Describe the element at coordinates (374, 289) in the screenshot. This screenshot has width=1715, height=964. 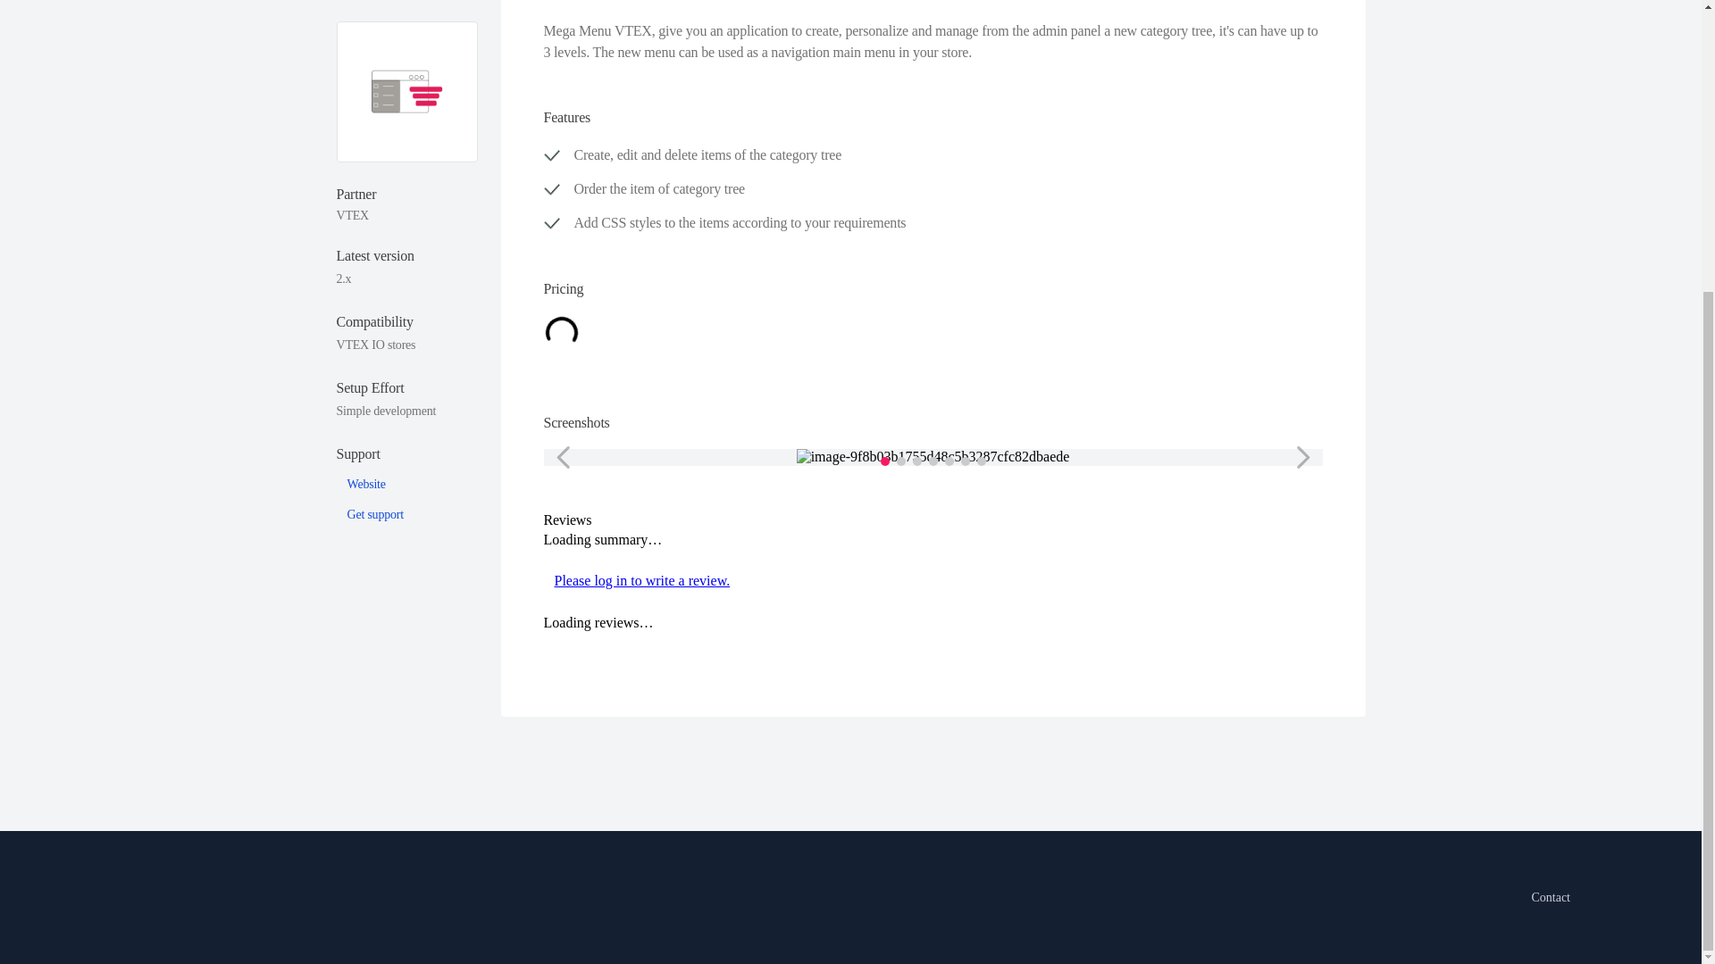
I see `Get support` at that location.